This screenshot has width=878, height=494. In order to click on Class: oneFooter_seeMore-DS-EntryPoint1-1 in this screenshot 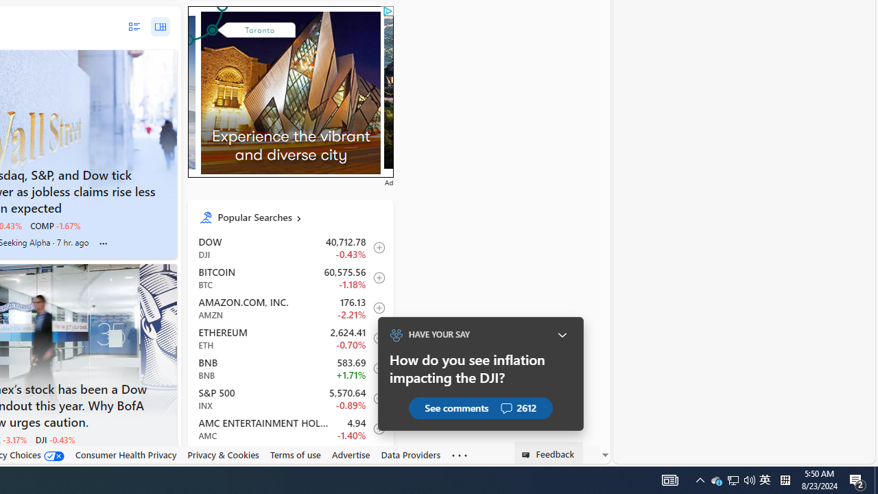, I will do `click(460, 455)`.